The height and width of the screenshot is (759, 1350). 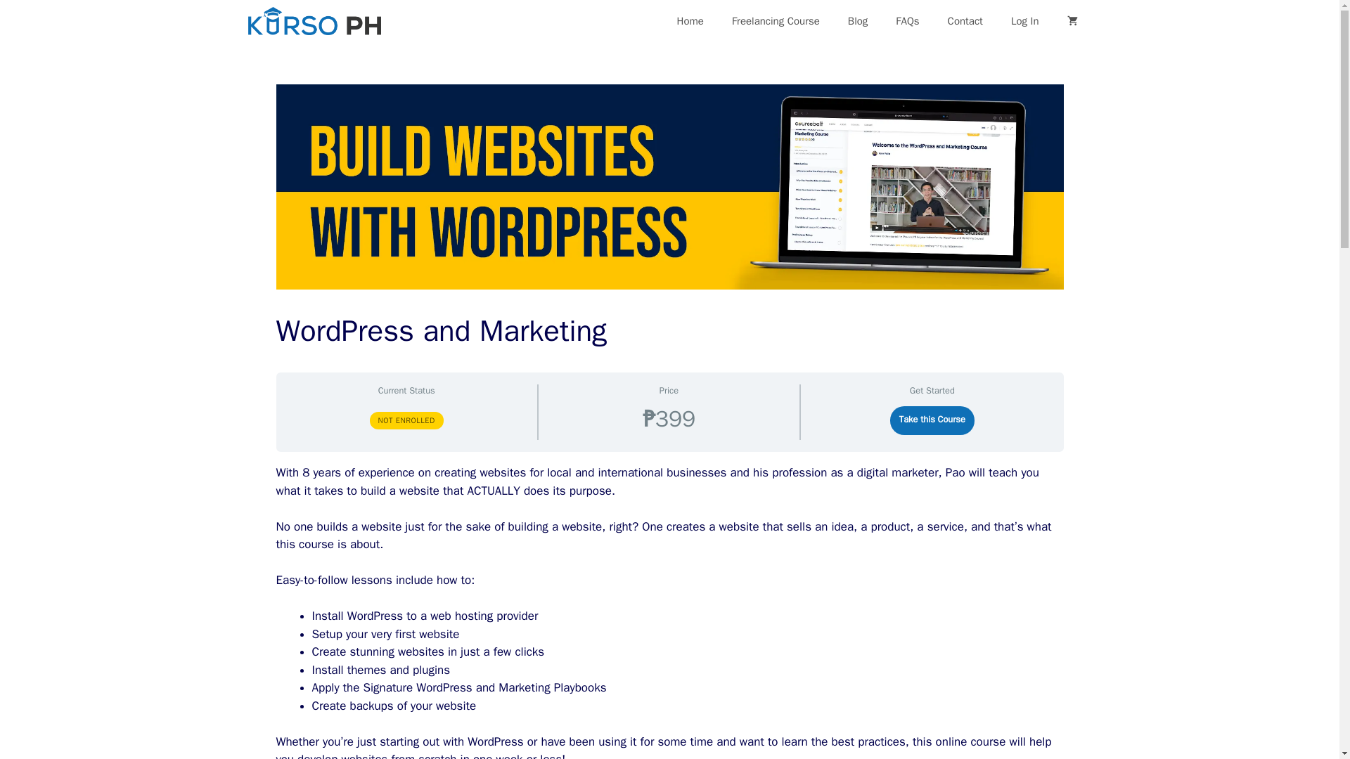 What do you see at coordinates (314, 21) in the screenshot?
I see `Kurso.ph` at bounding box center [314, 21].